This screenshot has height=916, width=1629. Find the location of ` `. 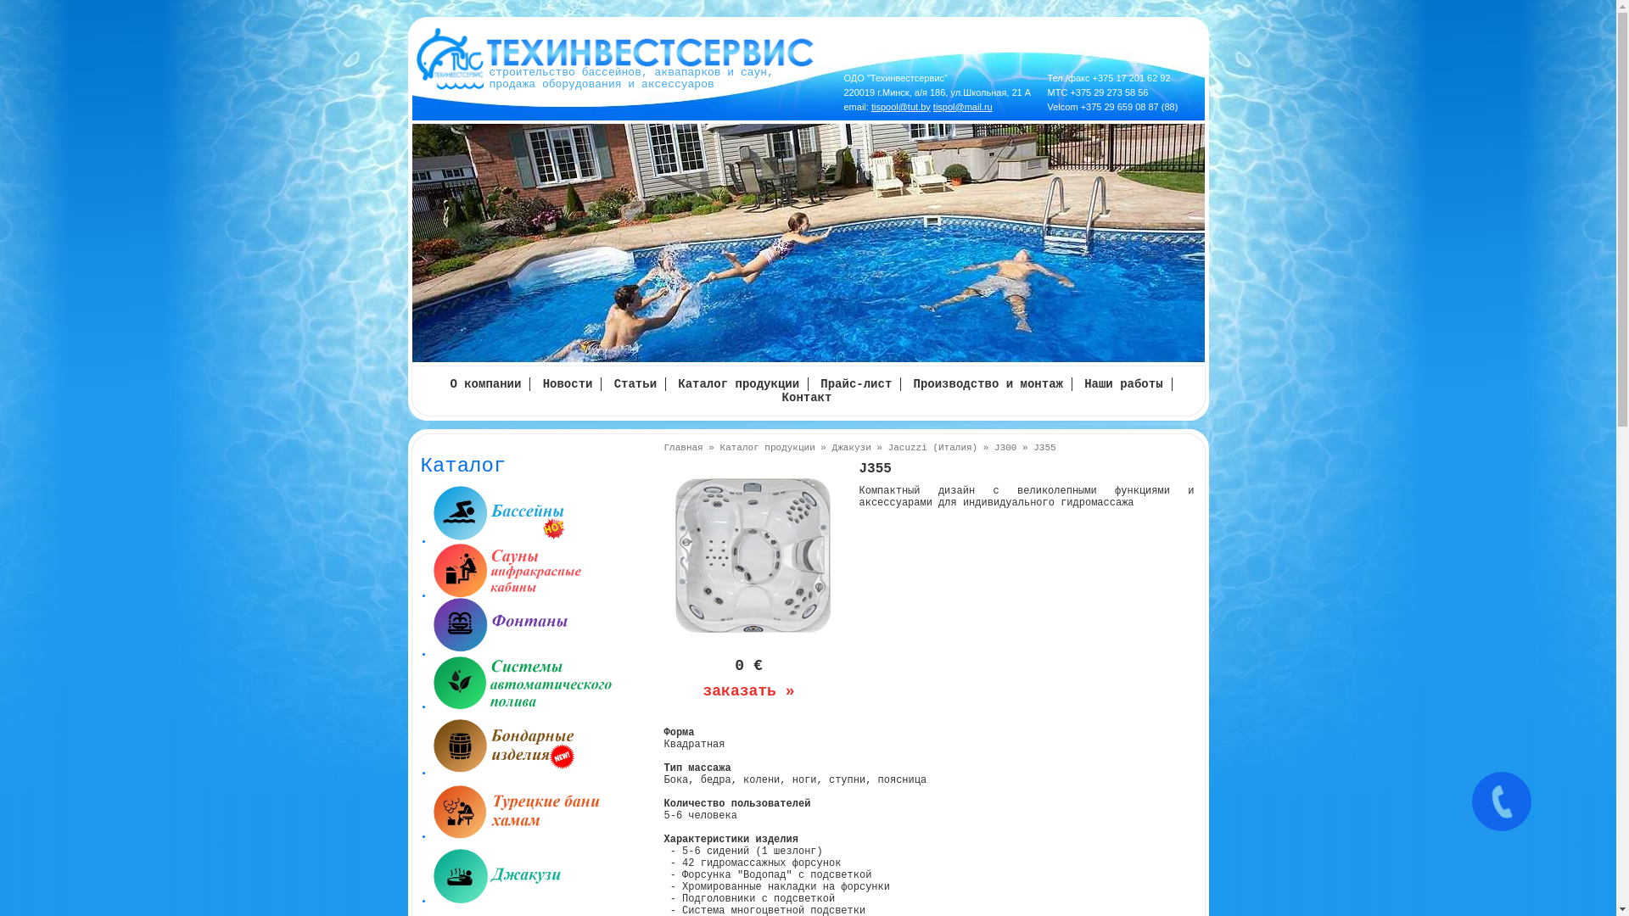

  is located at coordinates (541, 818).